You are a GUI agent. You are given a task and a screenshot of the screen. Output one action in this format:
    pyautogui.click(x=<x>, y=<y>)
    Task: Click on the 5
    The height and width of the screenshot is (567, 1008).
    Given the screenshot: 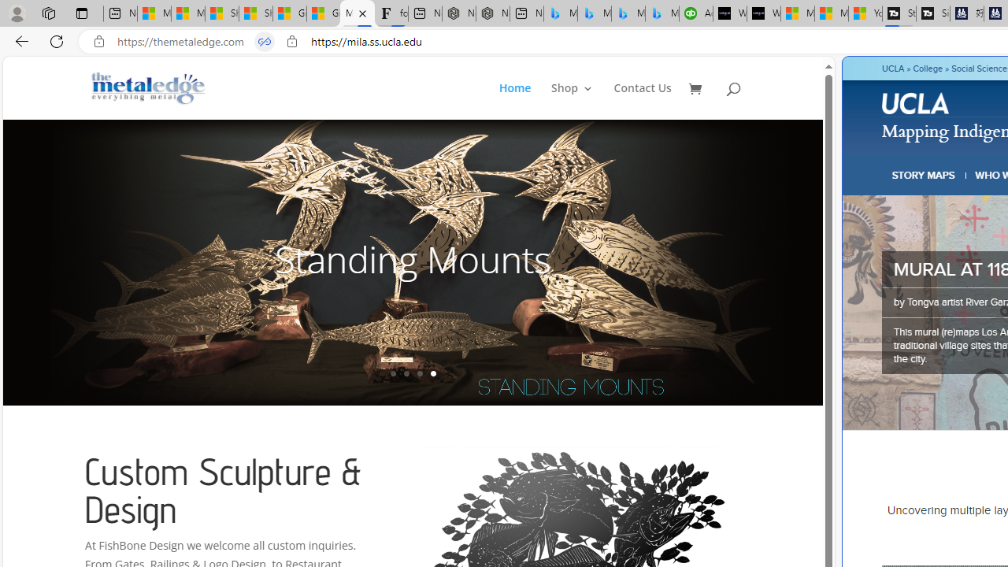 What is the action you would take?
    pyautogui.click(x=821, y=261)
    